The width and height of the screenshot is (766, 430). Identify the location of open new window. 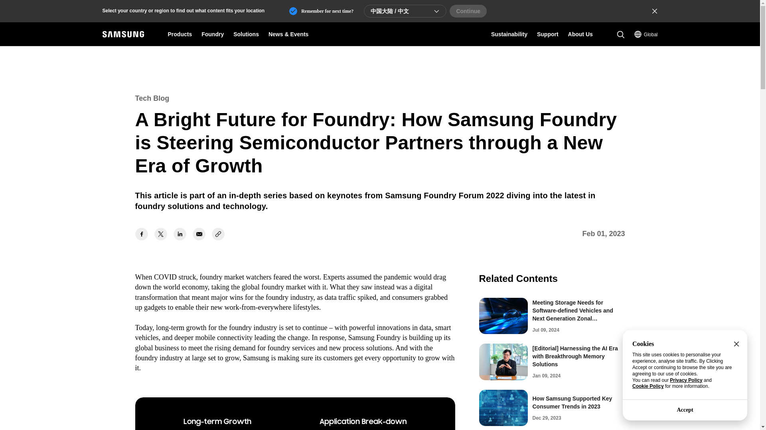
(180, 234).